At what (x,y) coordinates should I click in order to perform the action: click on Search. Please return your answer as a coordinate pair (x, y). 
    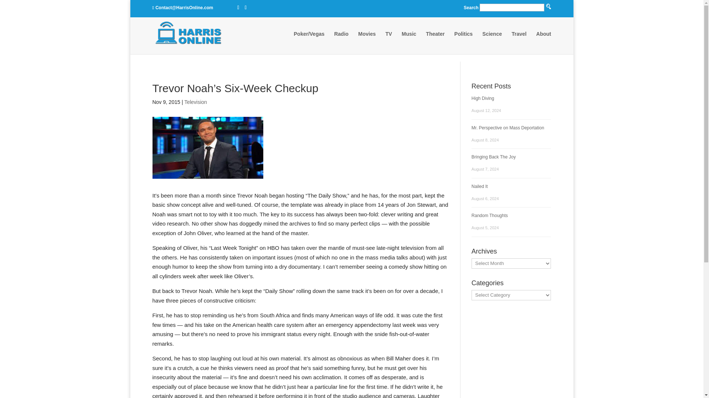
    Looking at the image, I should click on (385, 63).